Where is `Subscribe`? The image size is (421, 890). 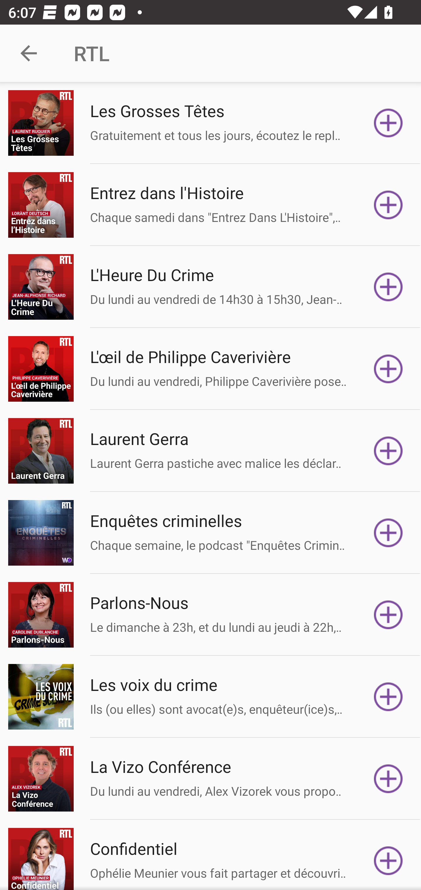
Subscribe is located at coordinates (388, 533).